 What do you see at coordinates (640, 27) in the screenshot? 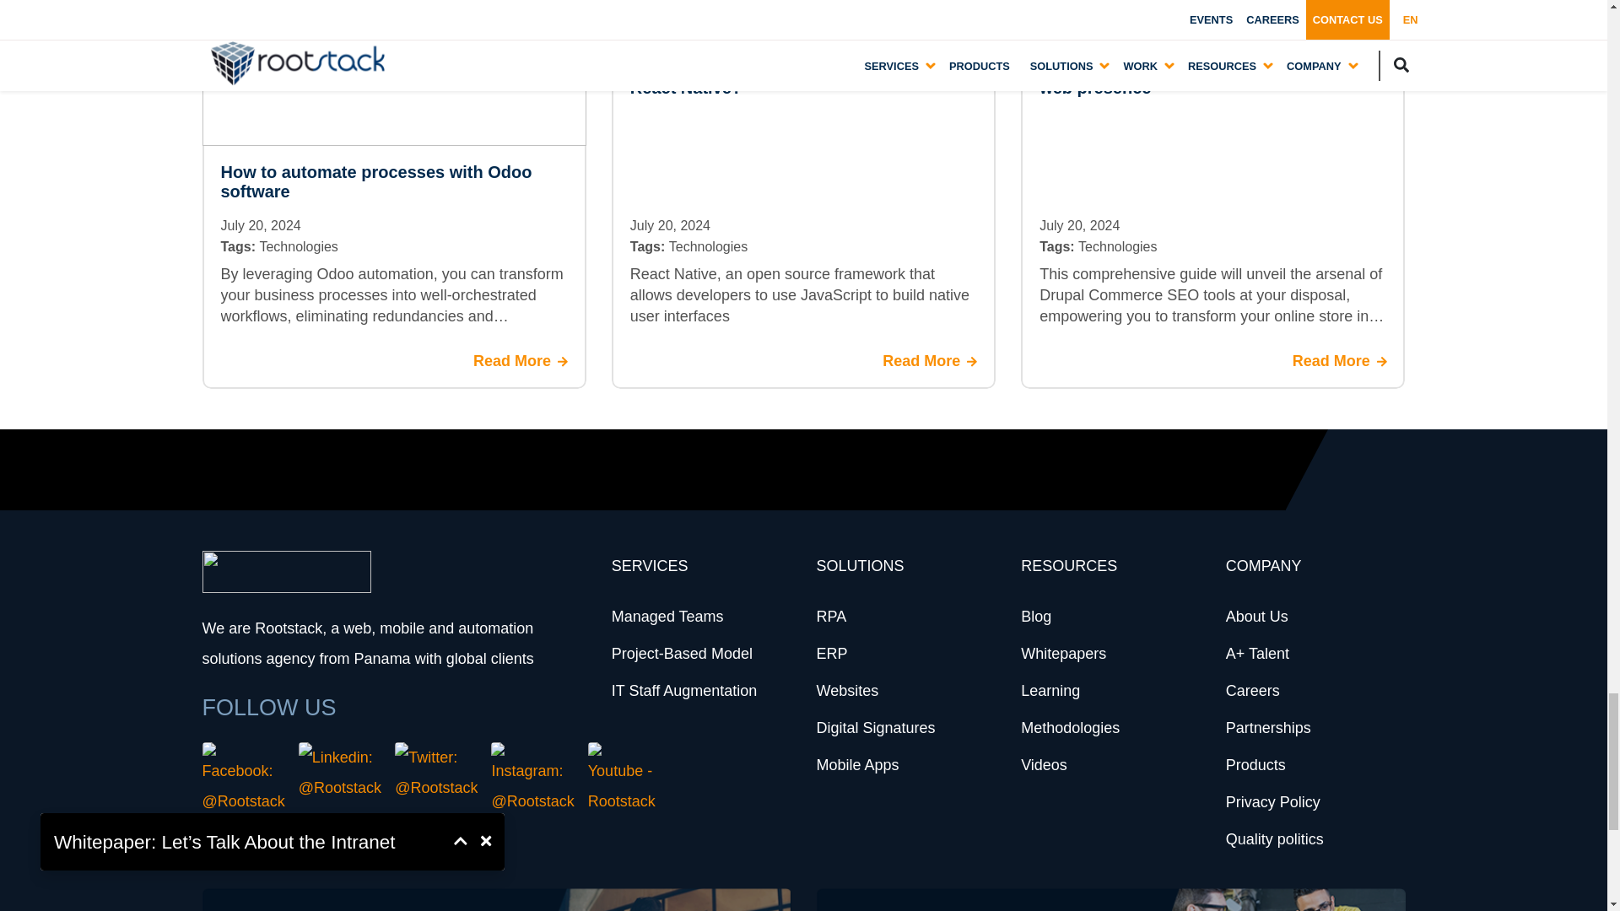
I see `next.js` at bounding box center [640, 27].